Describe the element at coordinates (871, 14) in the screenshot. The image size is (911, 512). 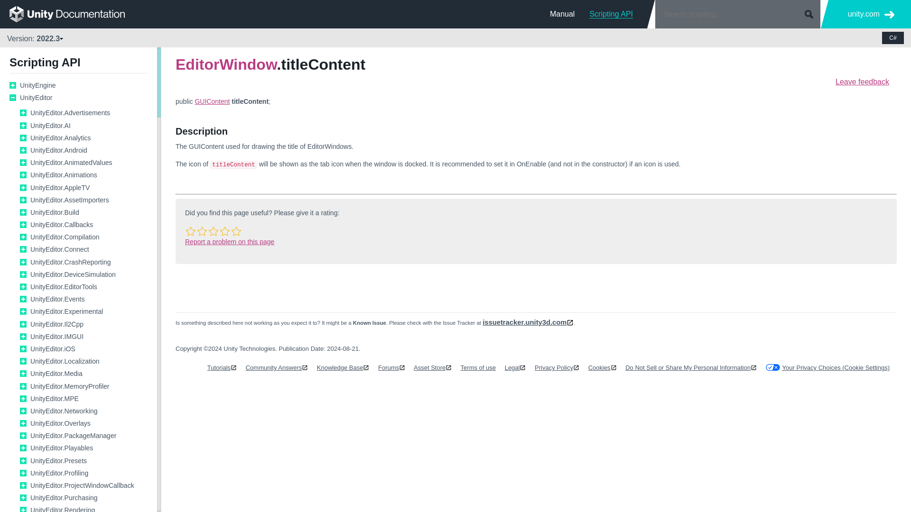
I see `unity.com` at that location.